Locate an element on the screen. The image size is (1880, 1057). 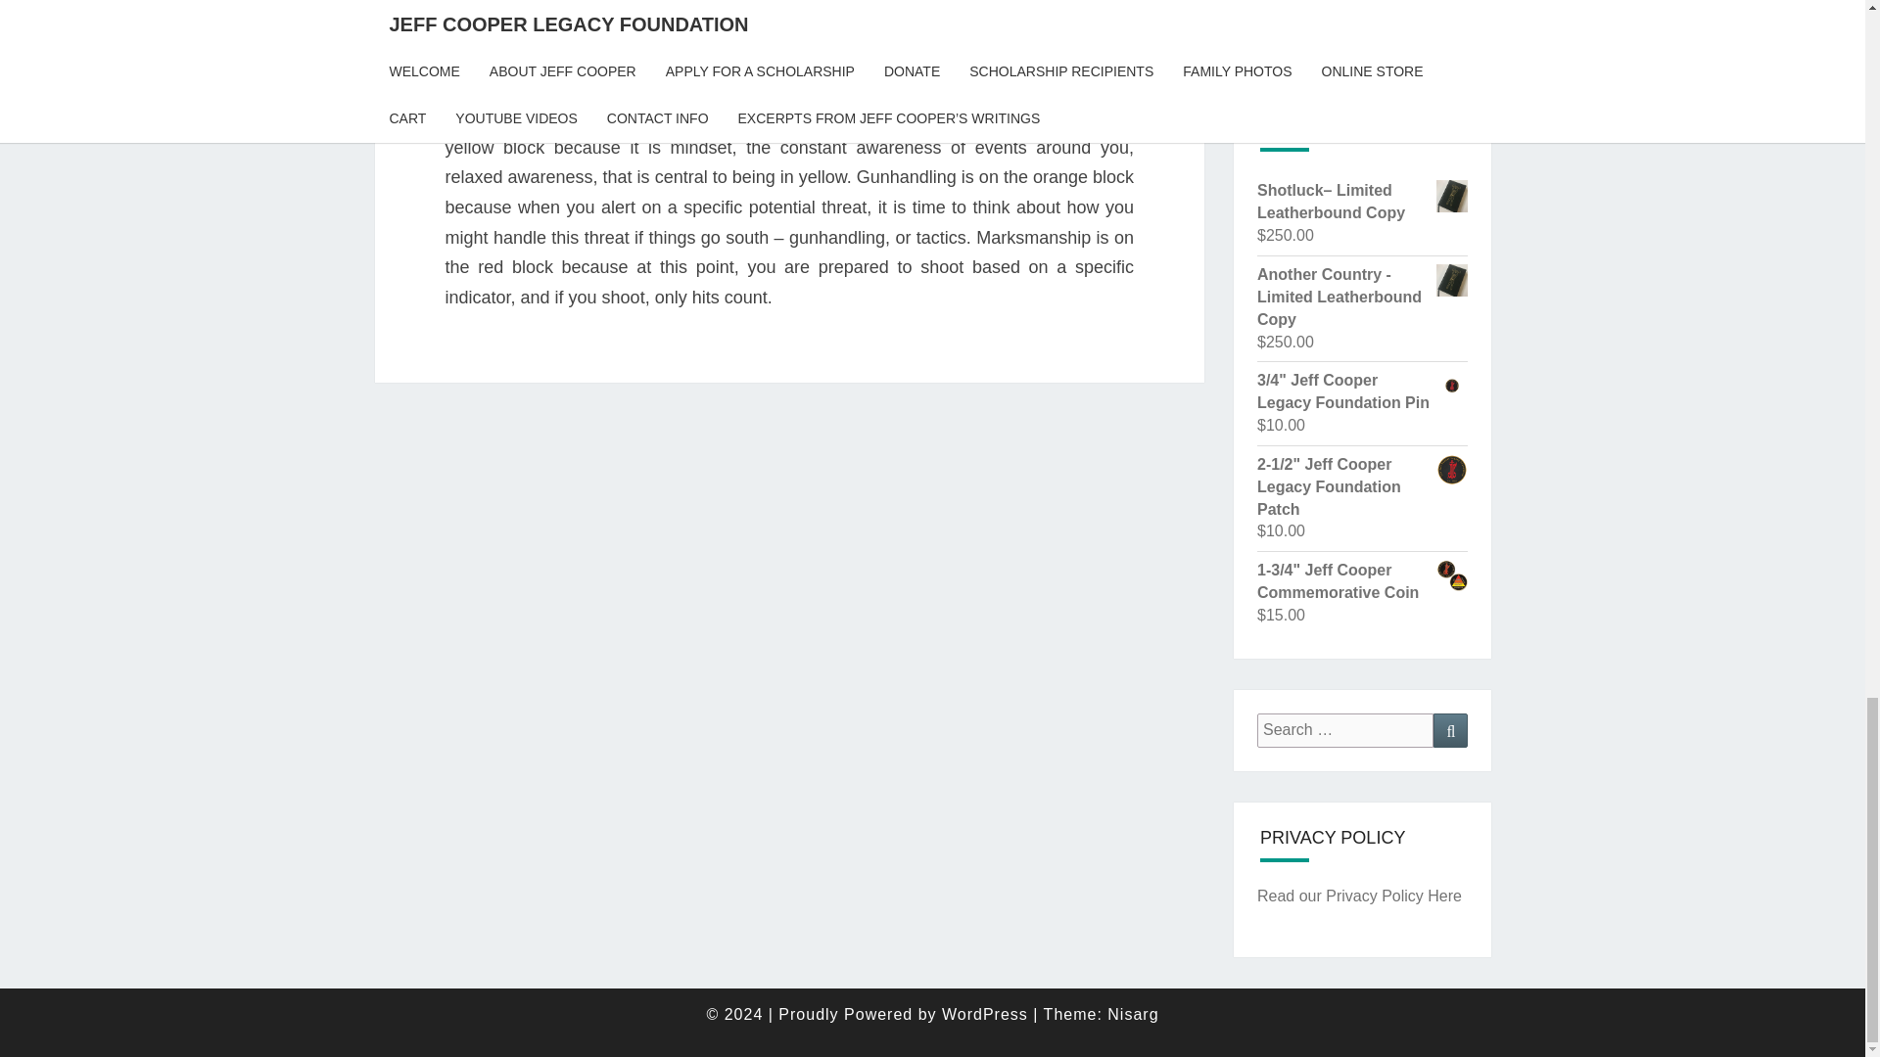
Search for: is located at coordinates (1345, 730).